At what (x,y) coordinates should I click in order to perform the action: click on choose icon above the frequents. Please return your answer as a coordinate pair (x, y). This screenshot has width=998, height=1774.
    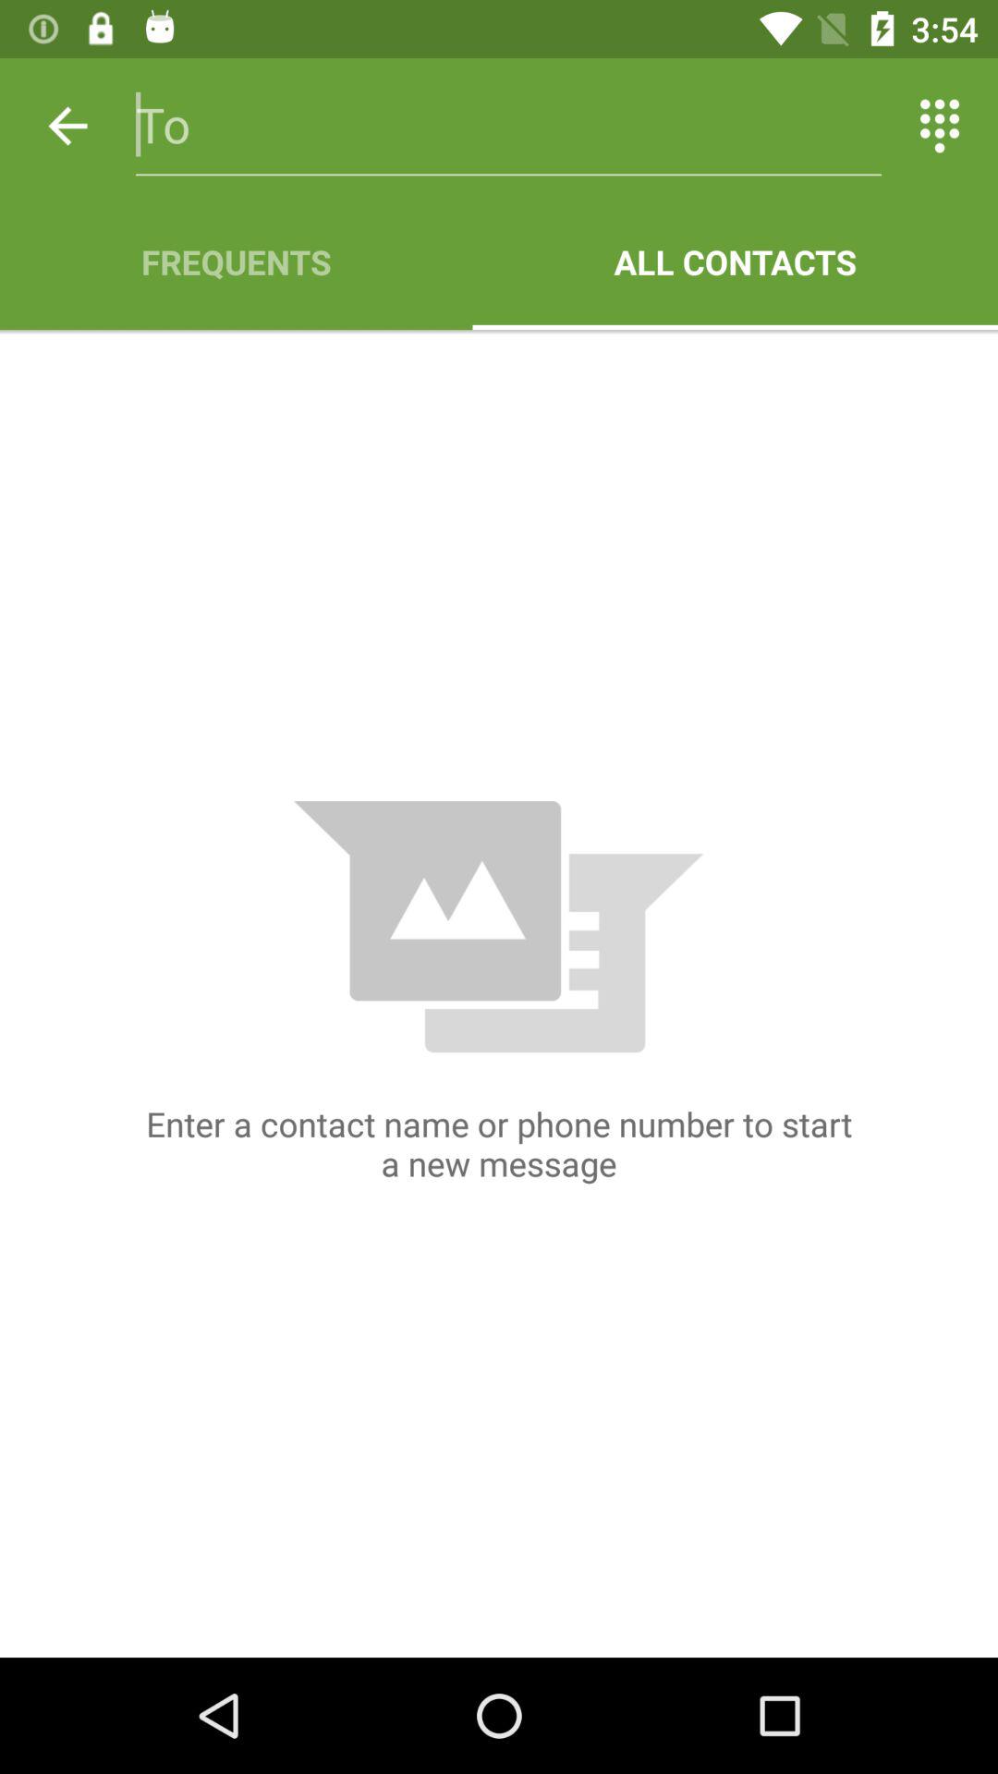
    Looking at the image, I should click on (508, 126).